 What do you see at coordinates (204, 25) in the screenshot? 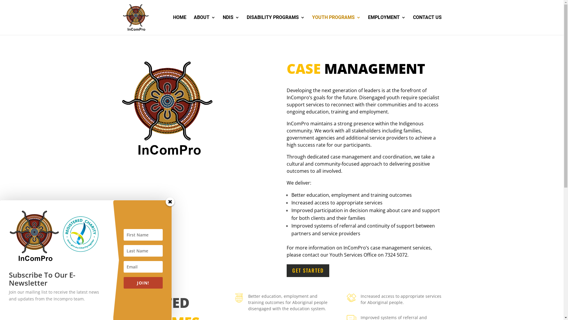
I see `ABOUT` at bounding box center [204, 25].